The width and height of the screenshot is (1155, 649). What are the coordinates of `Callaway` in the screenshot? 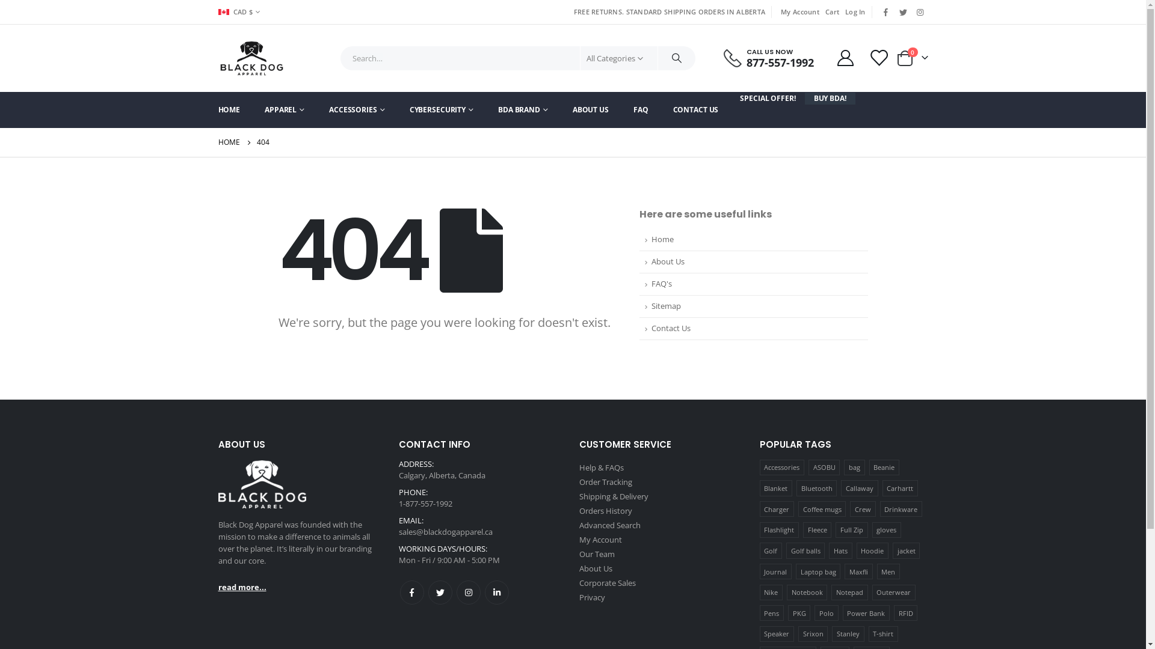 It's located at (859, 488).